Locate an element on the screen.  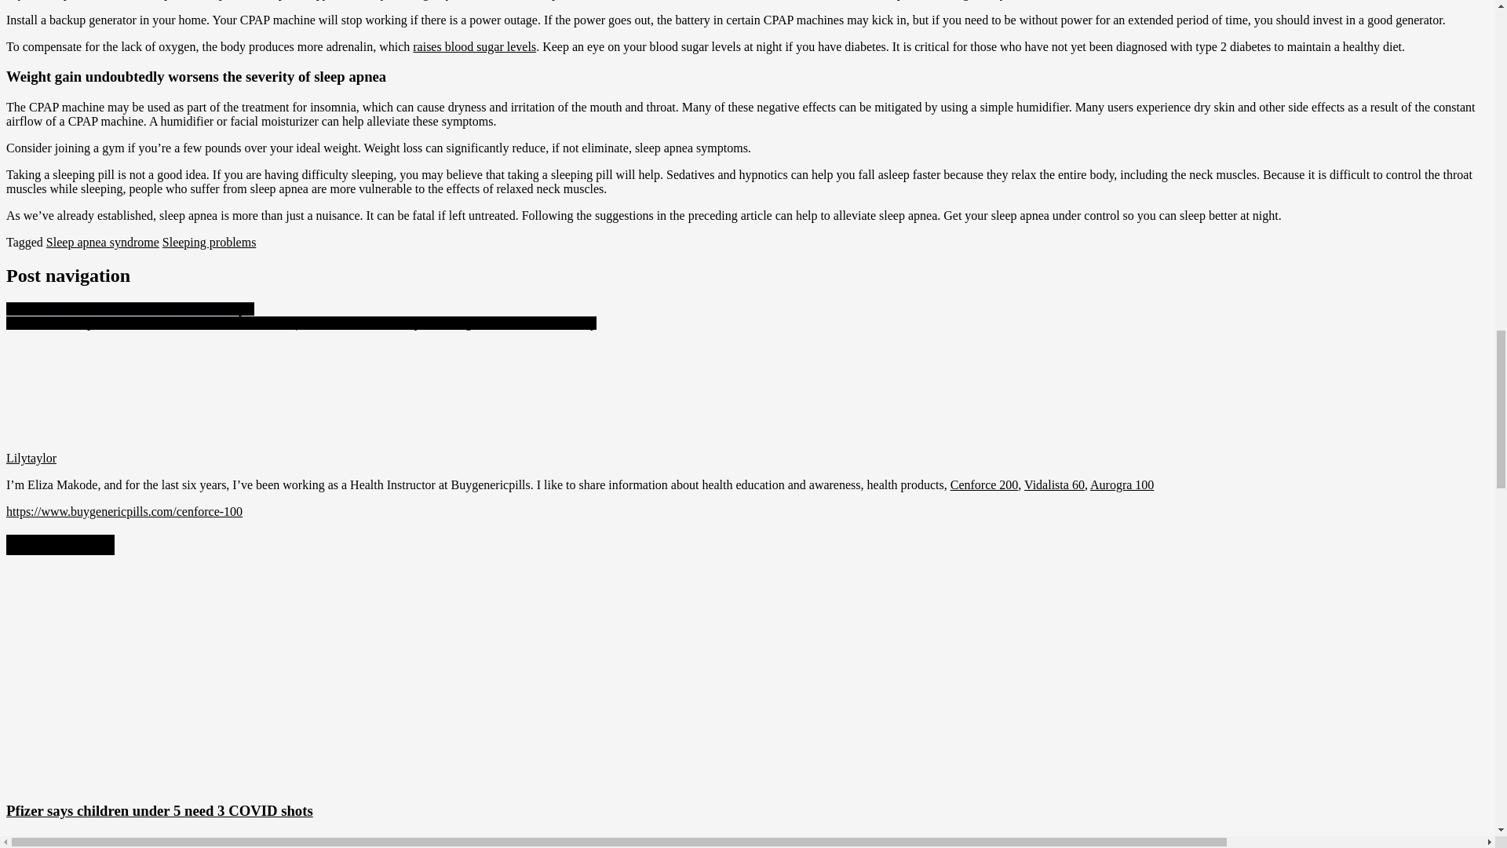
Vidalista 60 is located at coordinates (1055, 485).